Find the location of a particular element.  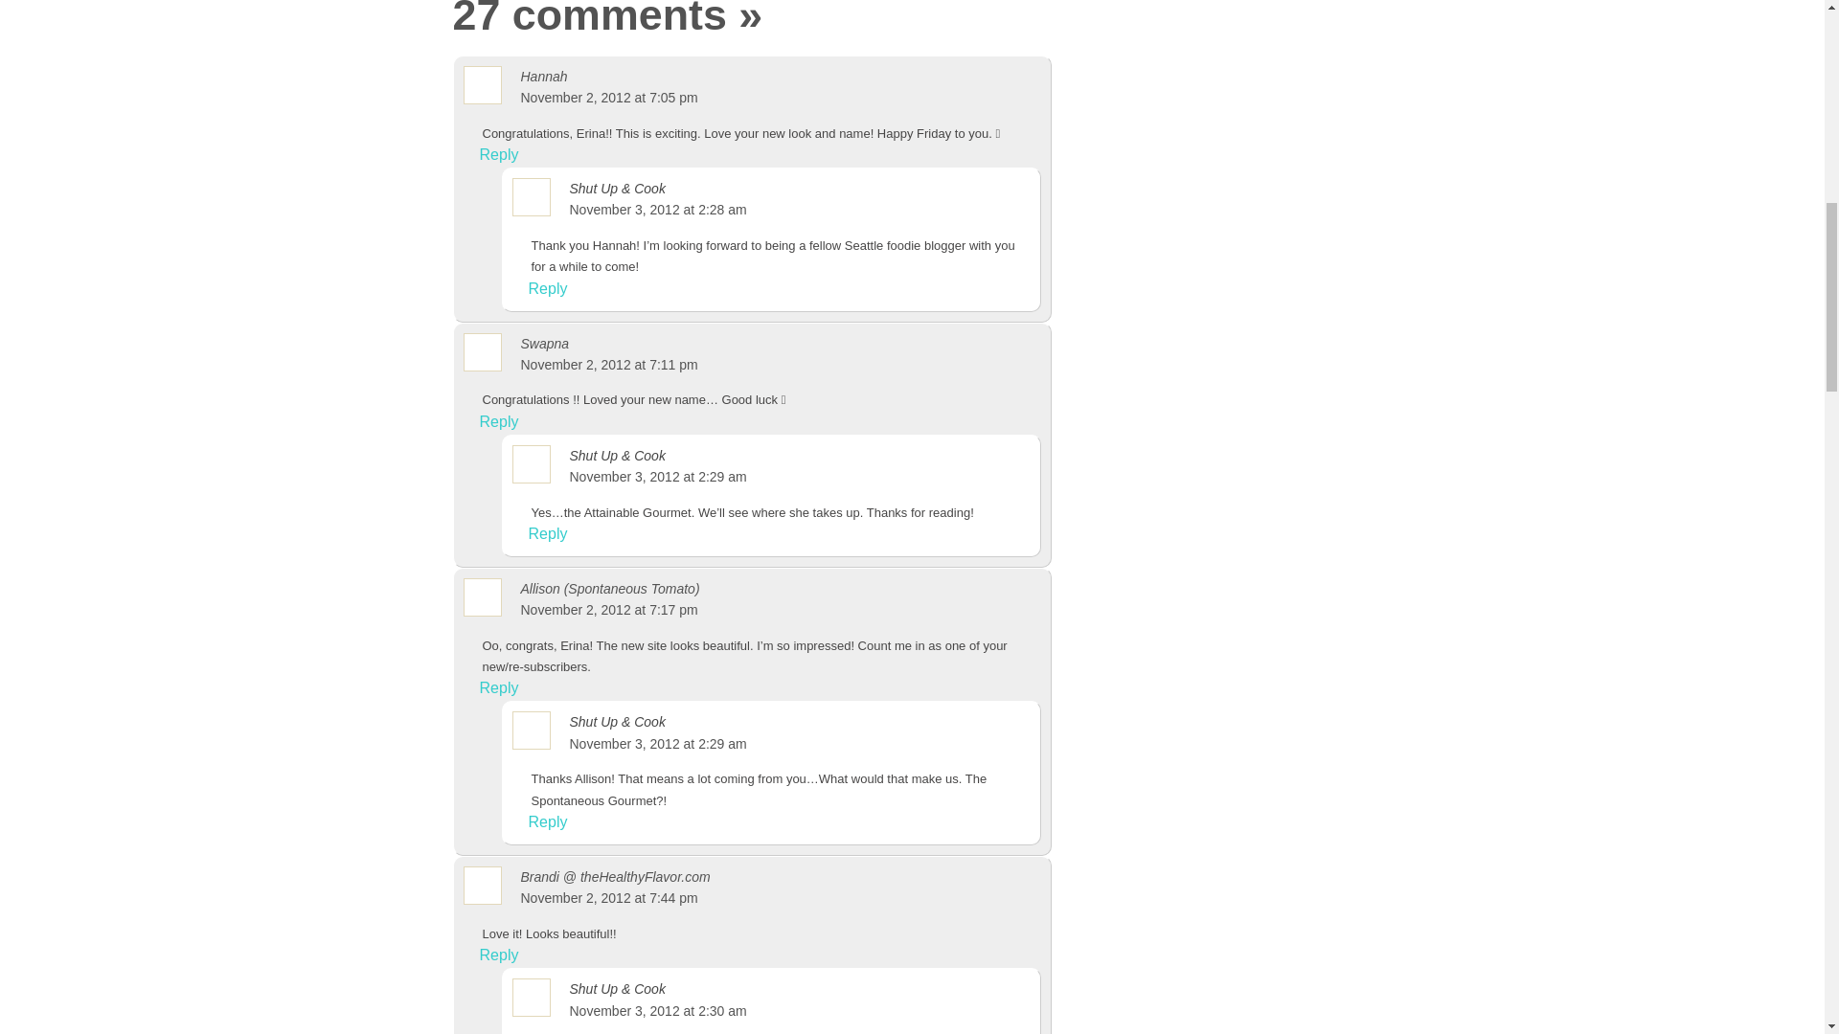

November 2, 2012 at 7:17 pm is located at coordinates (609, 609).